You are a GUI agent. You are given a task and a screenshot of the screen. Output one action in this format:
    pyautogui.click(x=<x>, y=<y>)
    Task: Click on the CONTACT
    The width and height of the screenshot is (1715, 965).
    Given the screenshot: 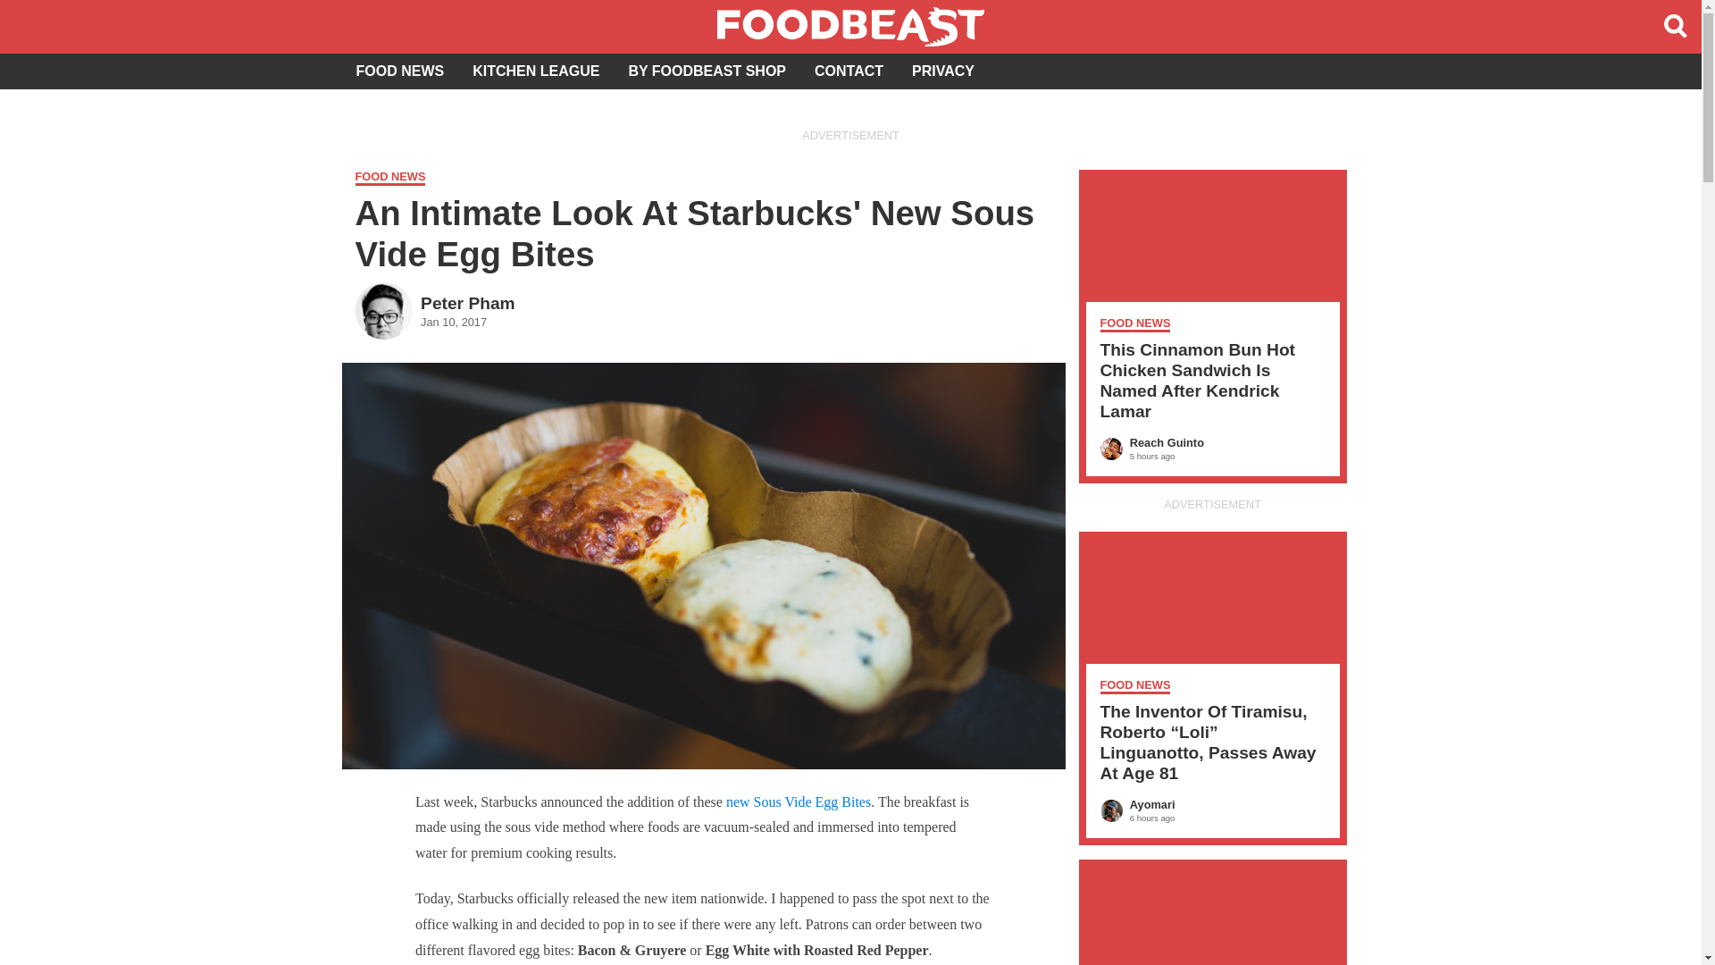 What is the action you would take?
    pyautogui.click(x=850, y=179)
    